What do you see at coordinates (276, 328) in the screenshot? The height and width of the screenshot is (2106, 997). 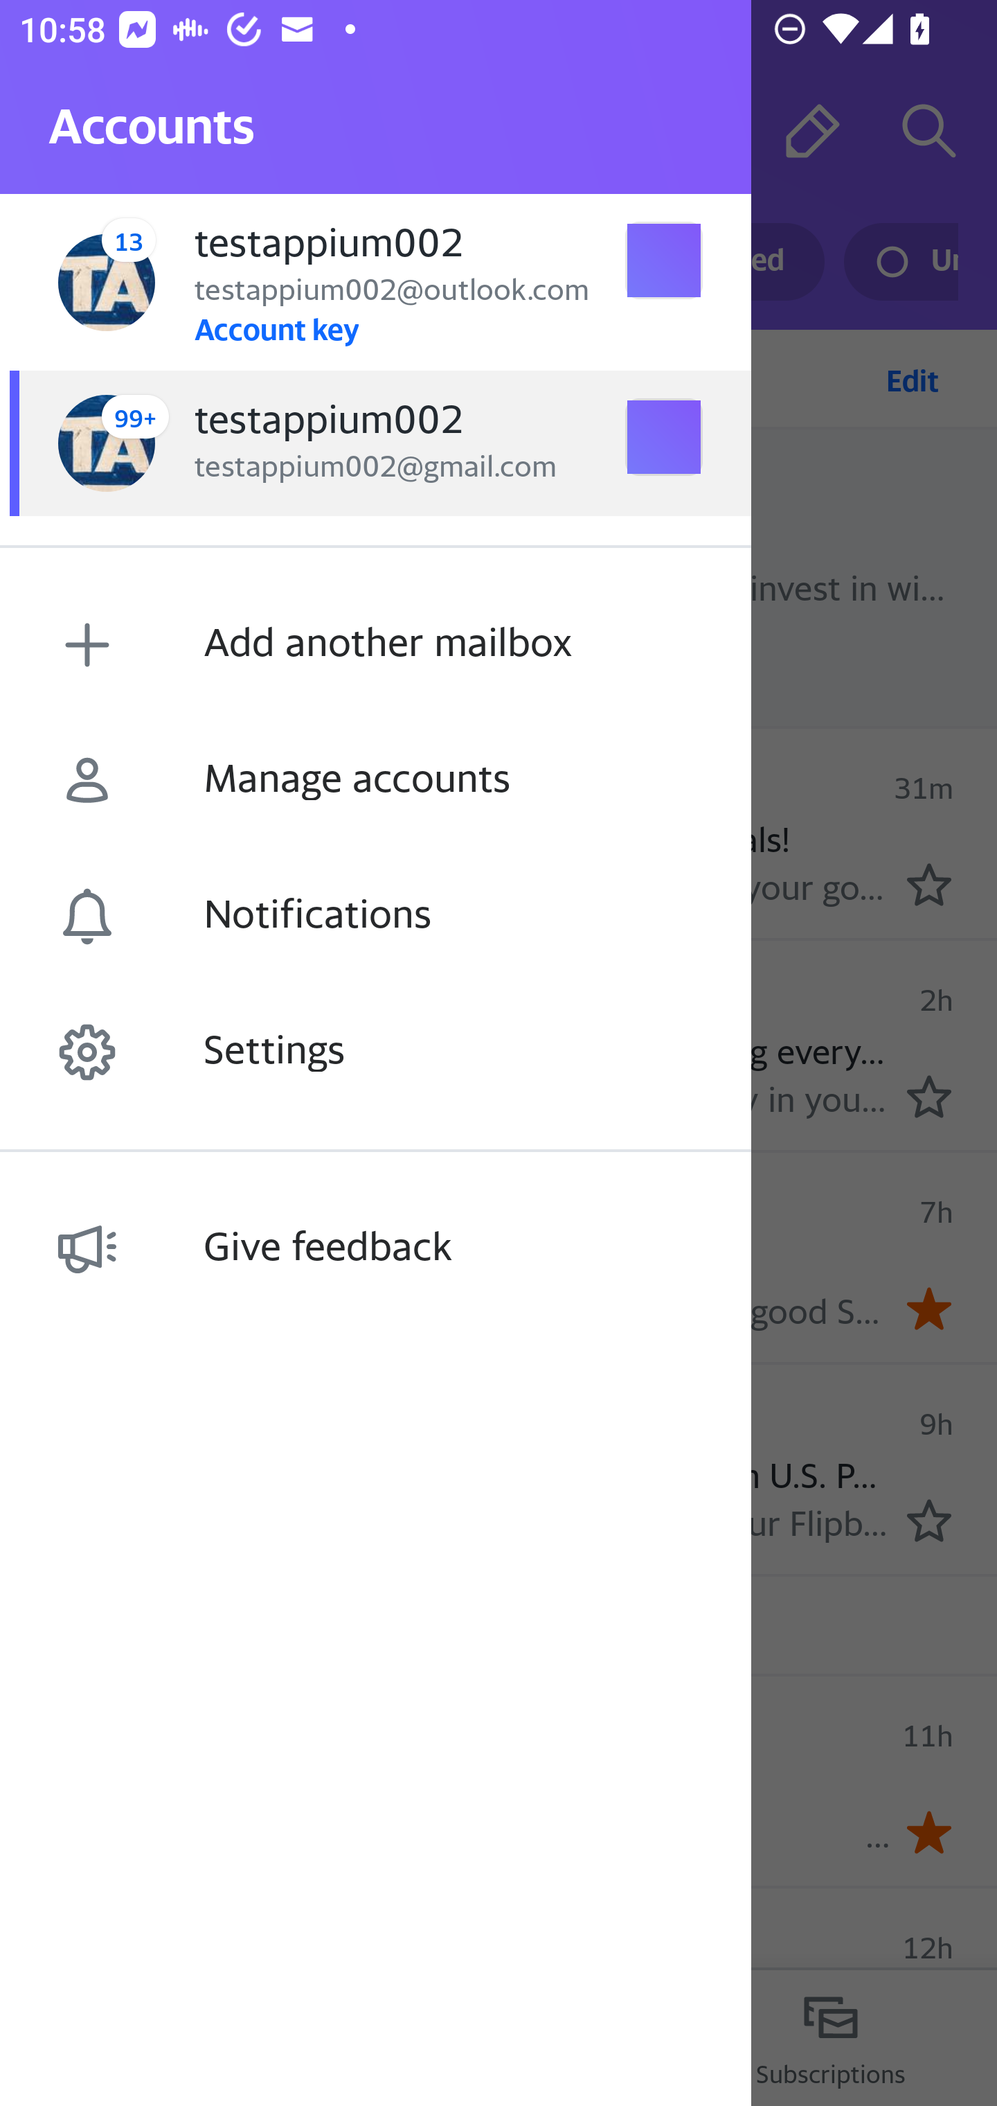 I see `Account key` at bounding box center [276, 328].